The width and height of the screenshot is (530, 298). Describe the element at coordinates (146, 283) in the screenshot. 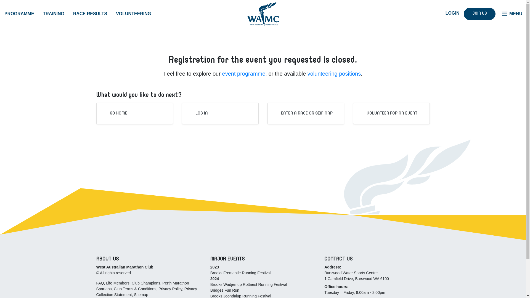

I see `Club Champions` at that location.